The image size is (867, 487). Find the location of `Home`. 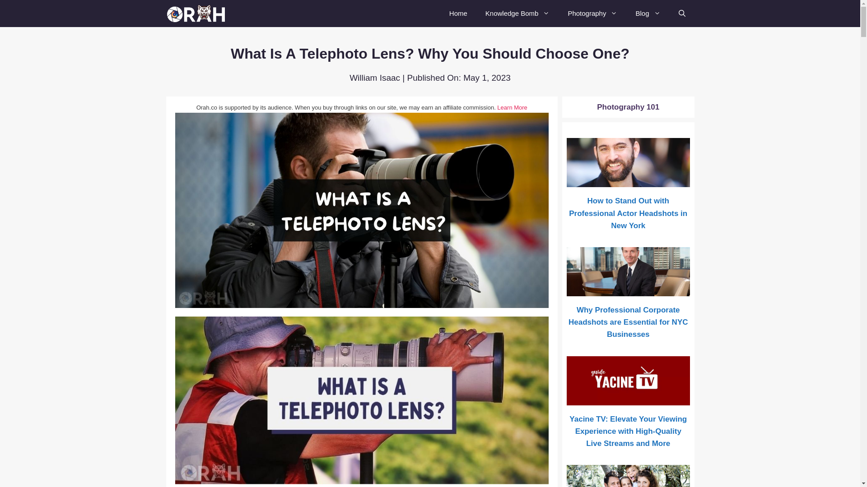

Home is located at coordinates (458, 14).